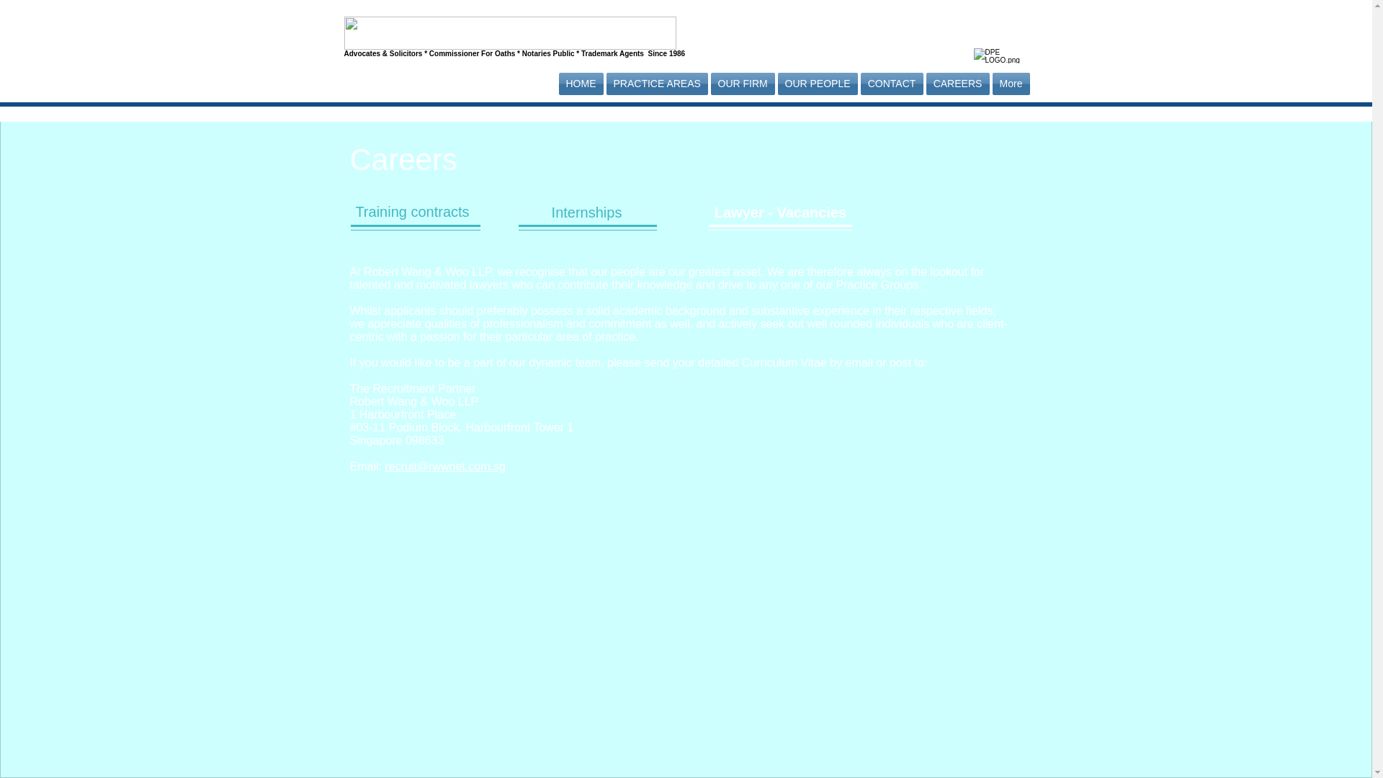  What do you see at coordinates (742, 84) in the screenshot?
I see `OUR FIRM` at bounding box center [742, 84].